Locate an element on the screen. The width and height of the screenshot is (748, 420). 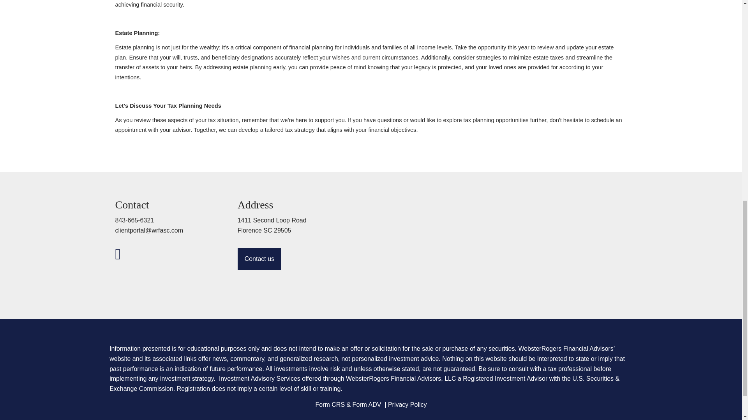
Contact us is located at coordinates (259, 260).